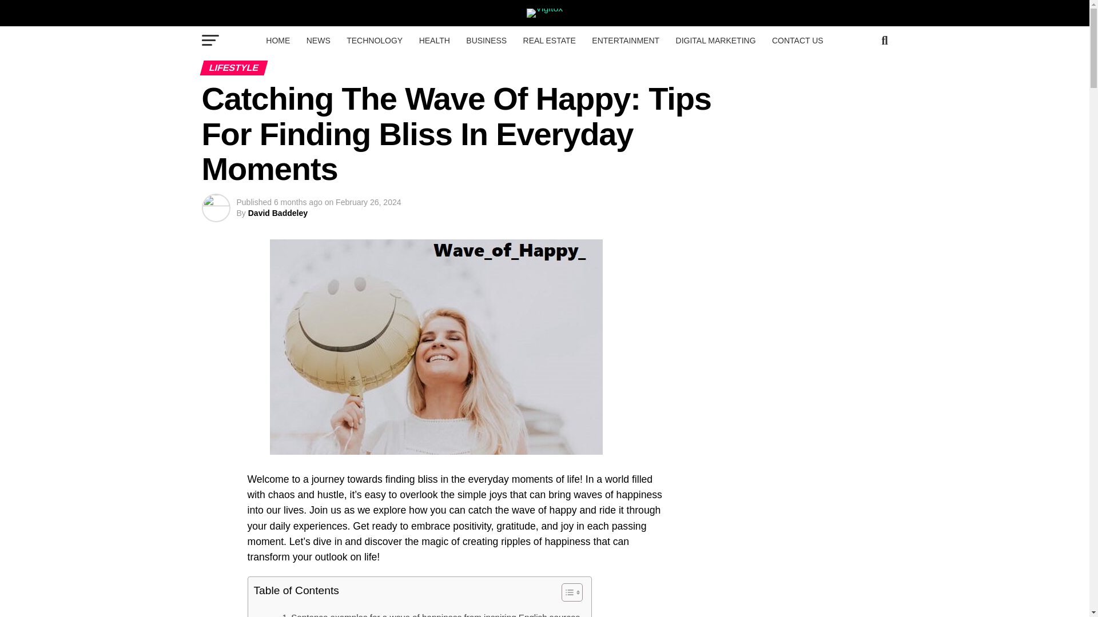  I want to click on ENTERTAINMENT, so click(626, 41).